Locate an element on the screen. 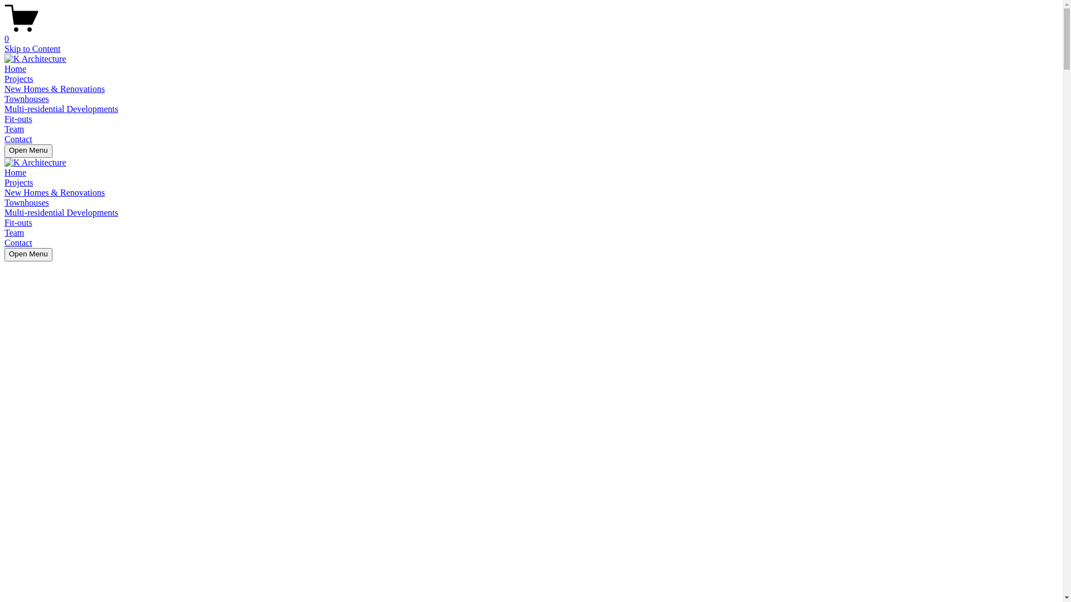 This screenshot has height=602, width=1071. Open Menu is located at coordinates (28, 255).